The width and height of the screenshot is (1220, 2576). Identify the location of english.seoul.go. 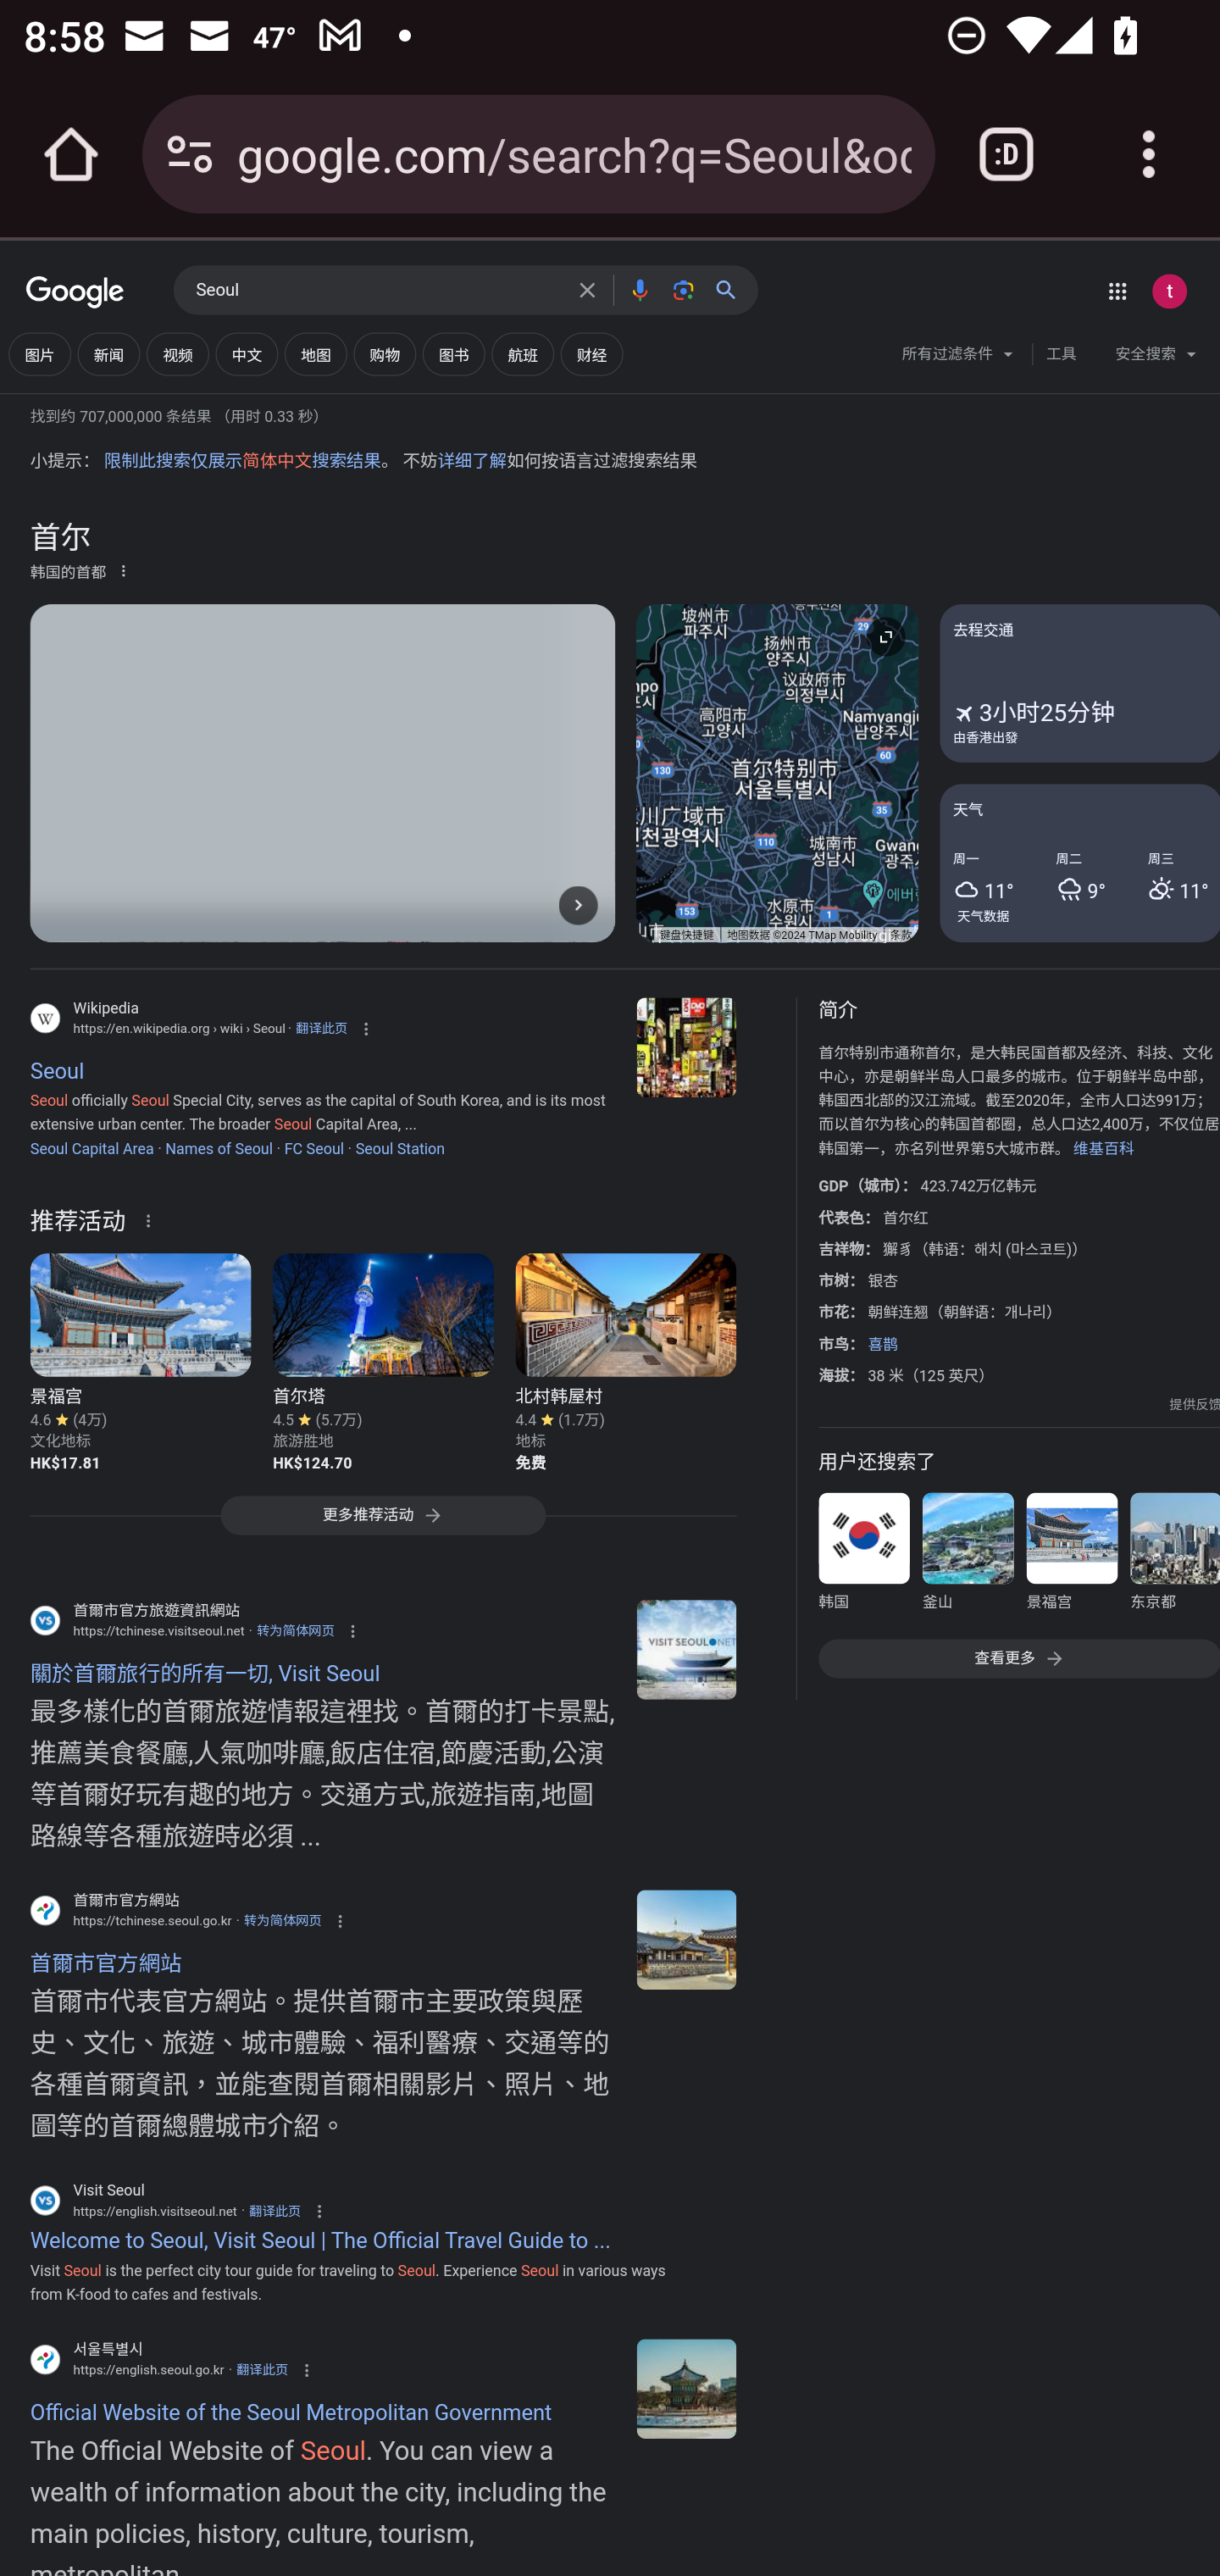
(686, 2389).